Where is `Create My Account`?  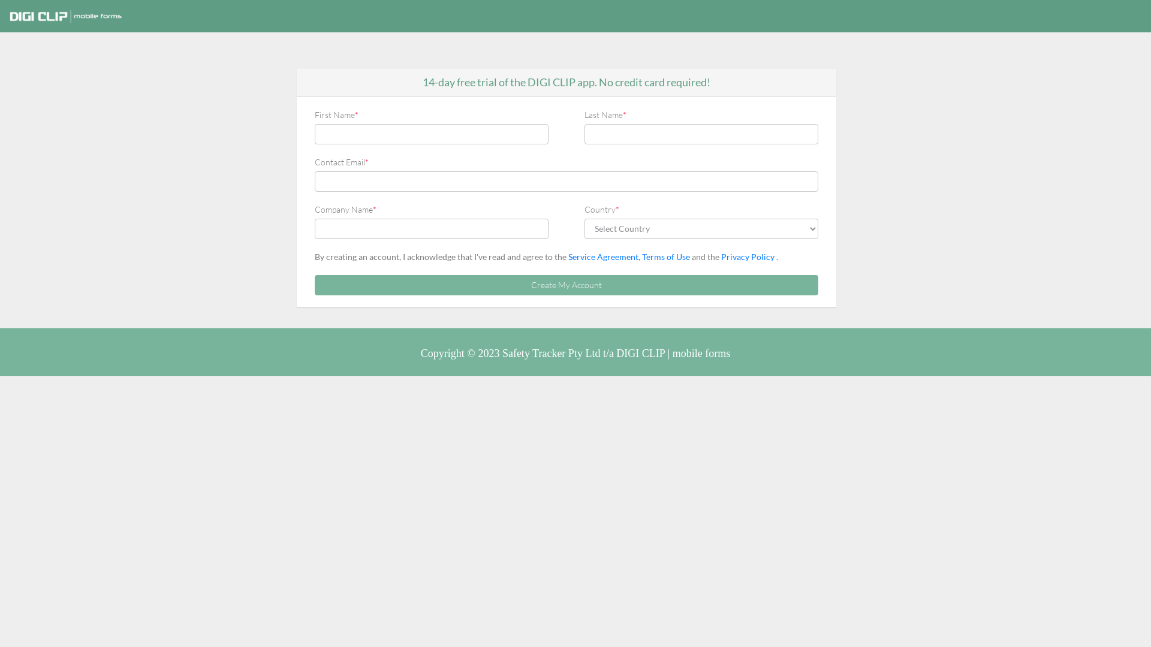 Create My Account is located at coordinates (567, 285).